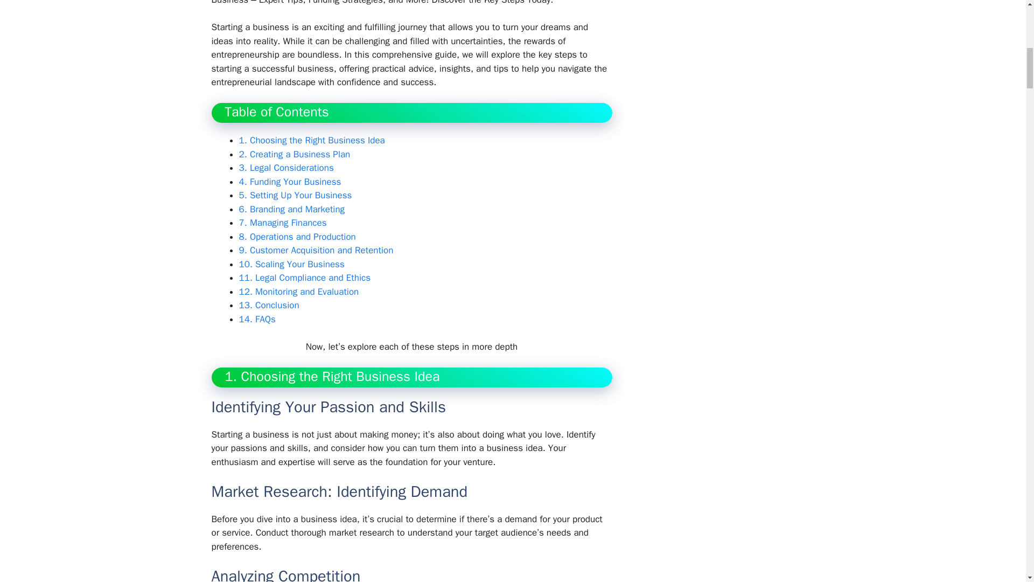  Describe the element at coordinates (292, 209) in the screenshot. I see `6. Branding and Marketing` at that location.